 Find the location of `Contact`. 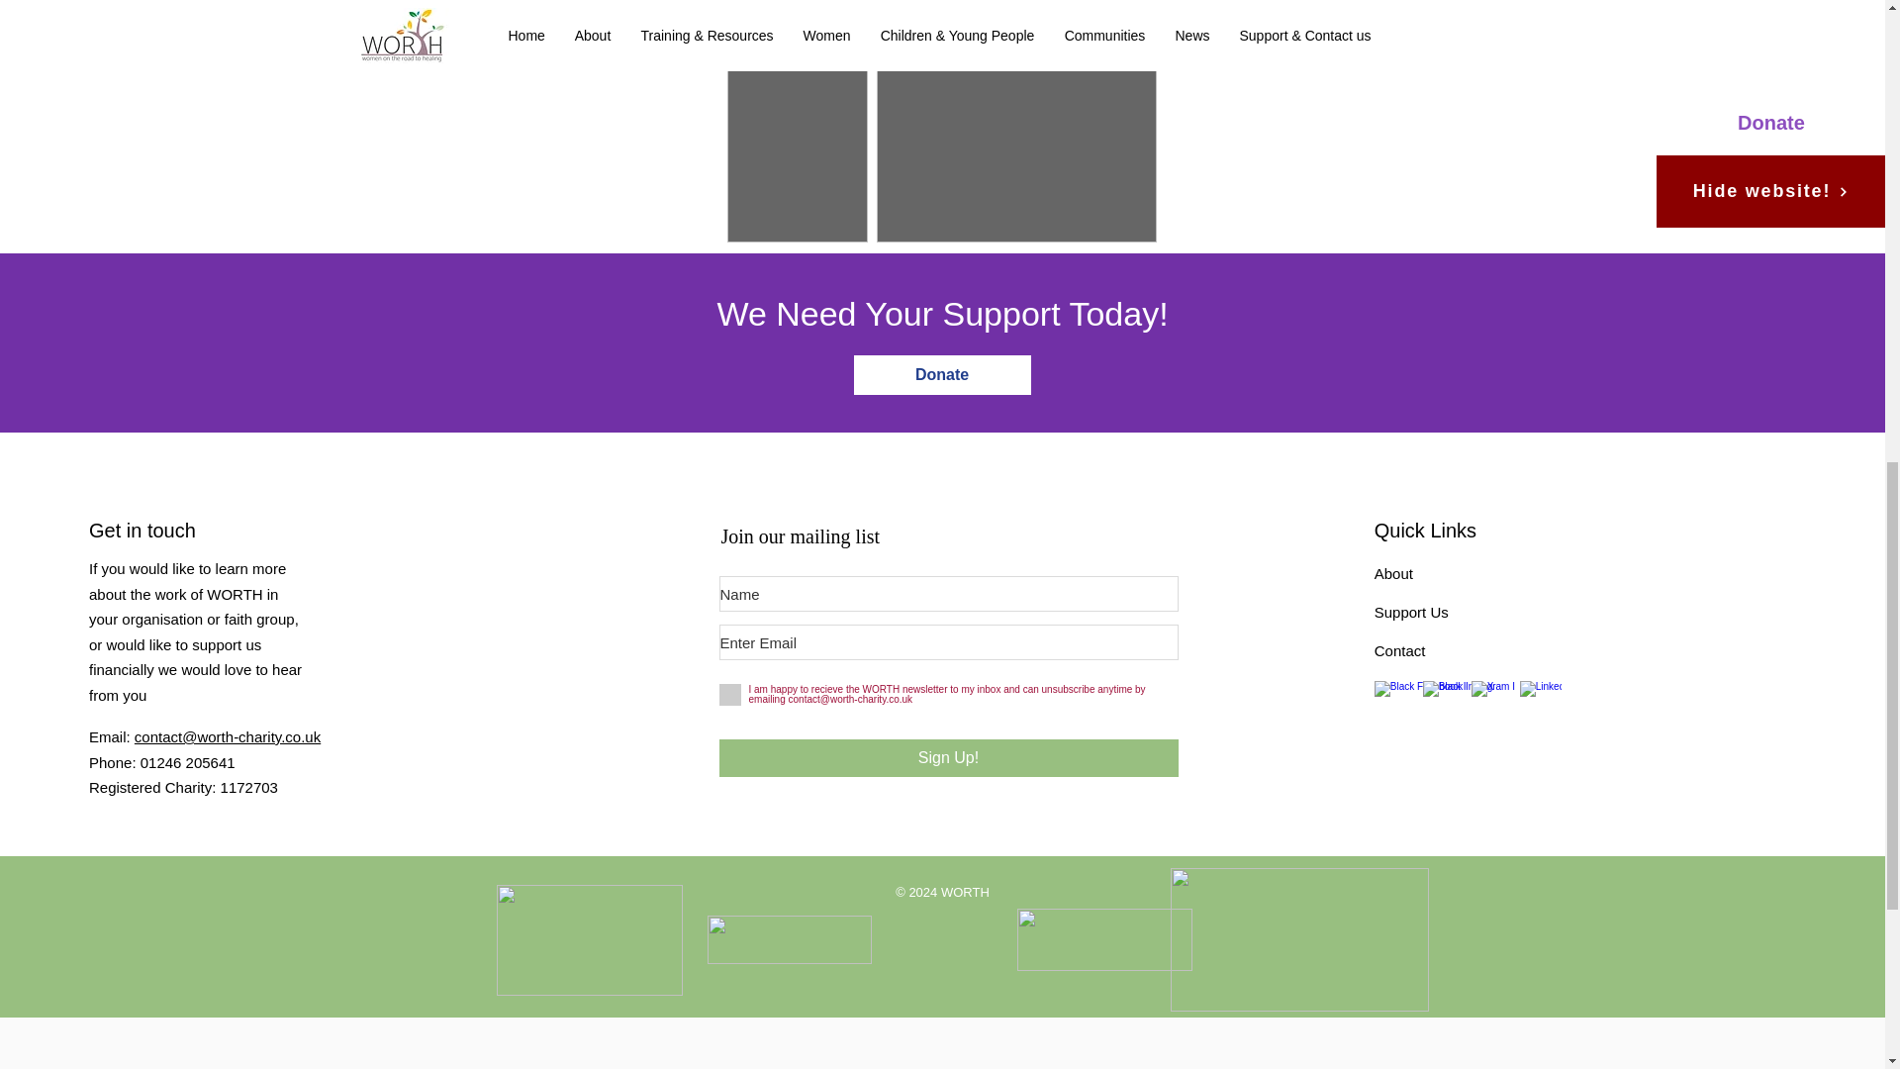

Contact is located at coordinates (1399, 651).